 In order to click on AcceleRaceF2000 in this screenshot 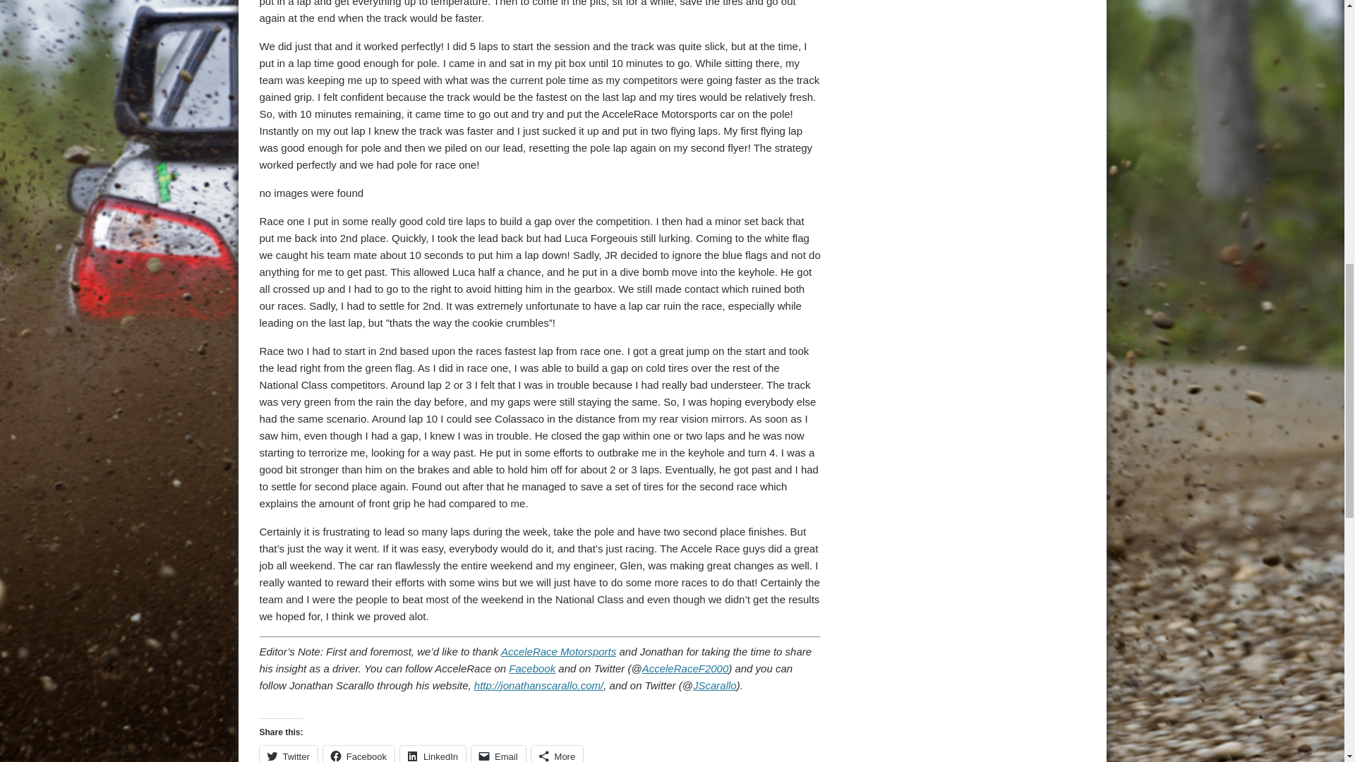, I will do `click(685, 667)`.